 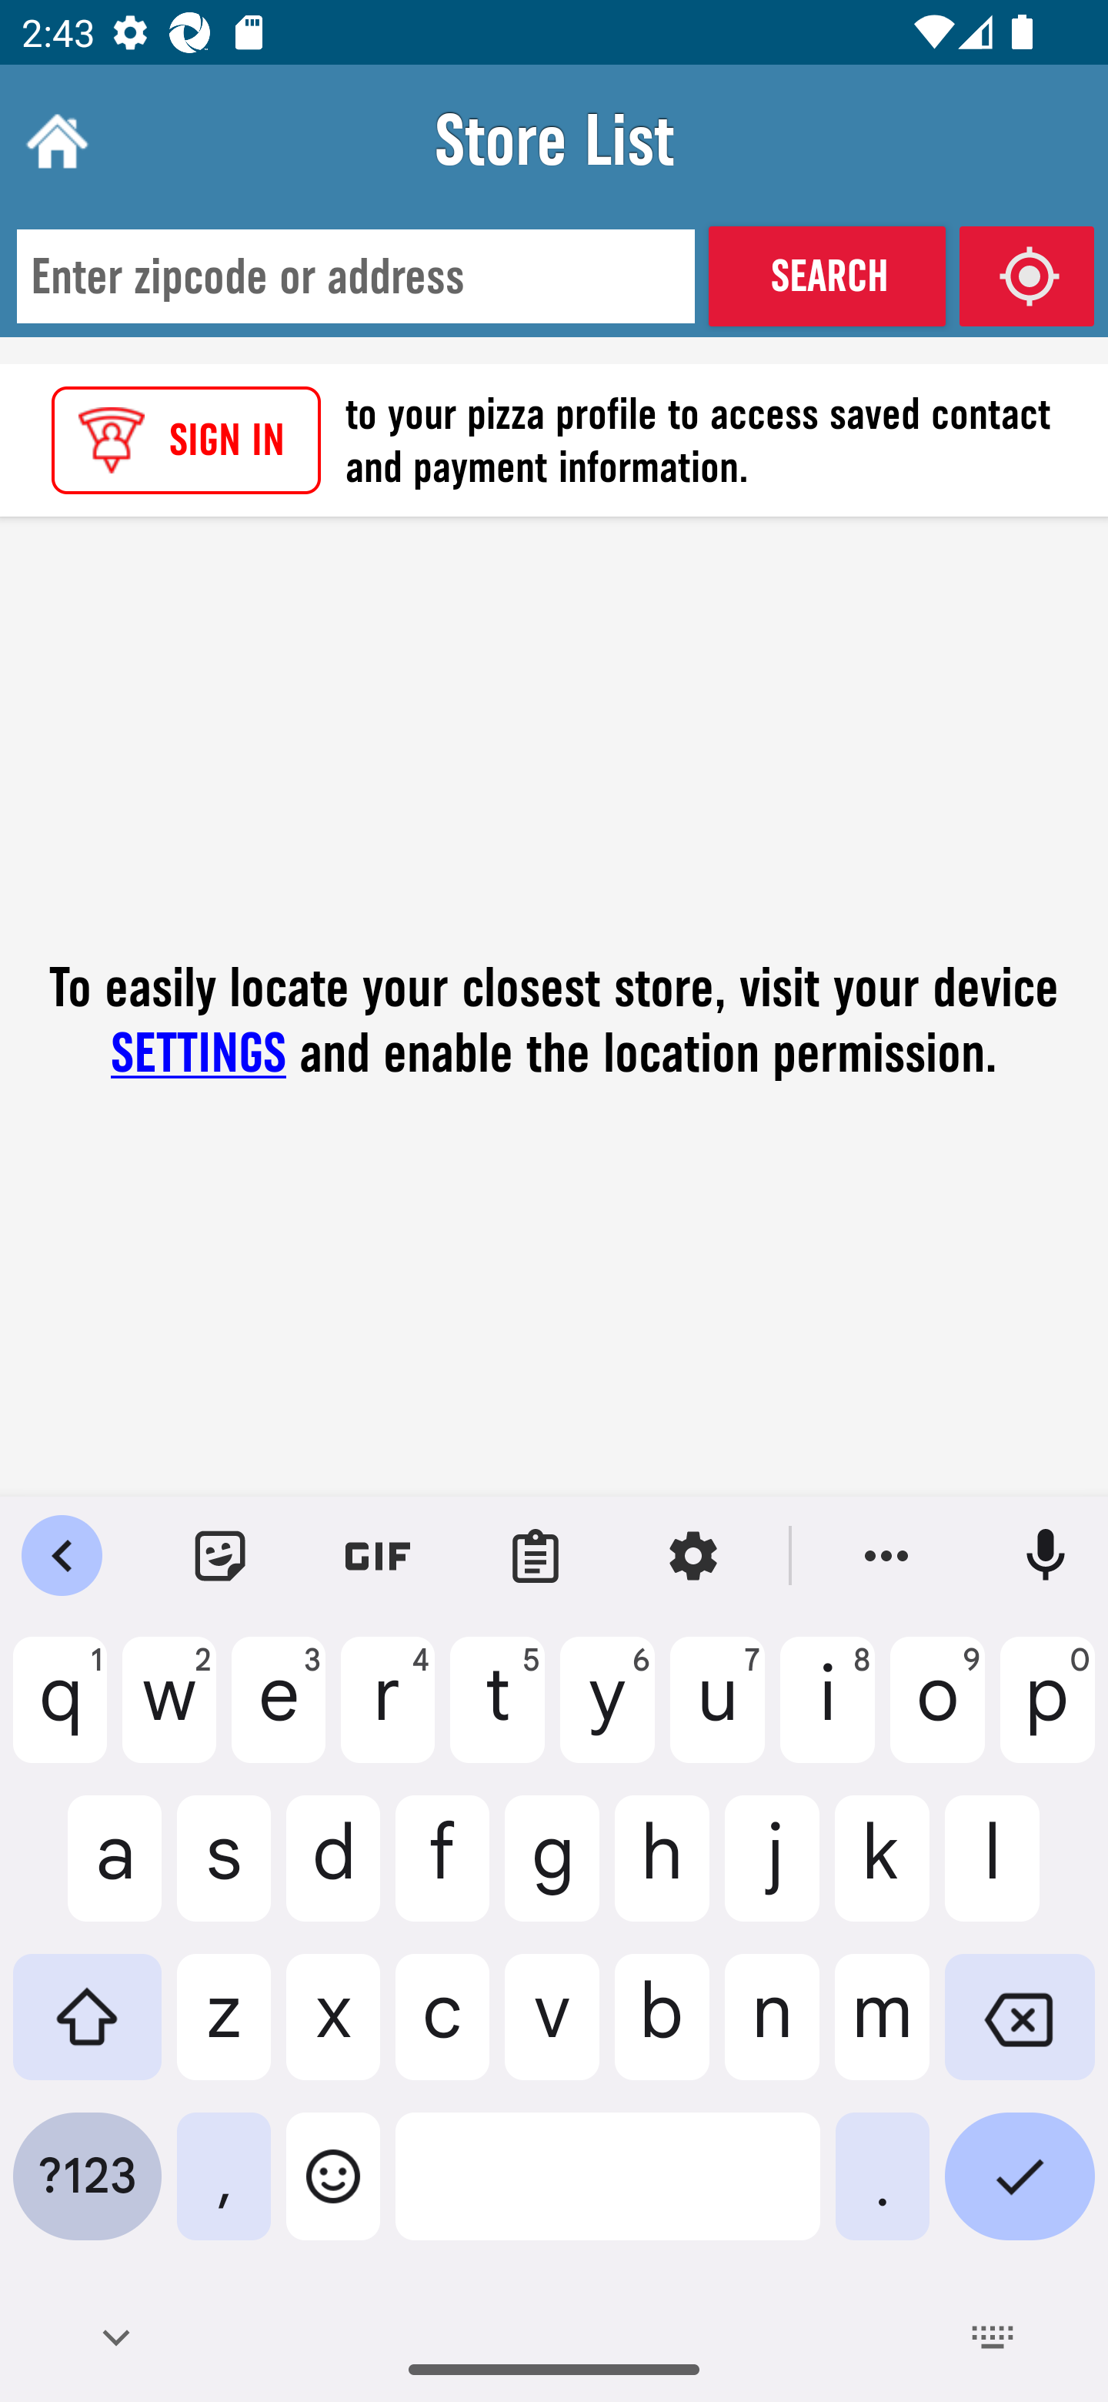 What do you see at coordinates (1026, 276) in the screenshot?
I see `Use Current Location` at bounding box center [1026, 276].